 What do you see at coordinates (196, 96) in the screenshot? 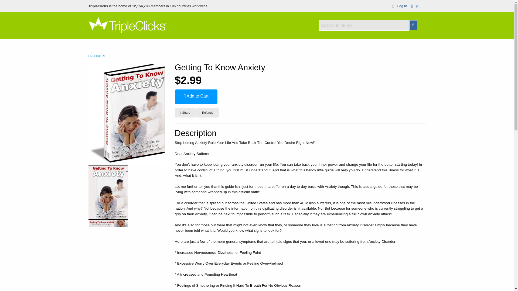
I see `Add to Cart` at bounding box center [196, 96].